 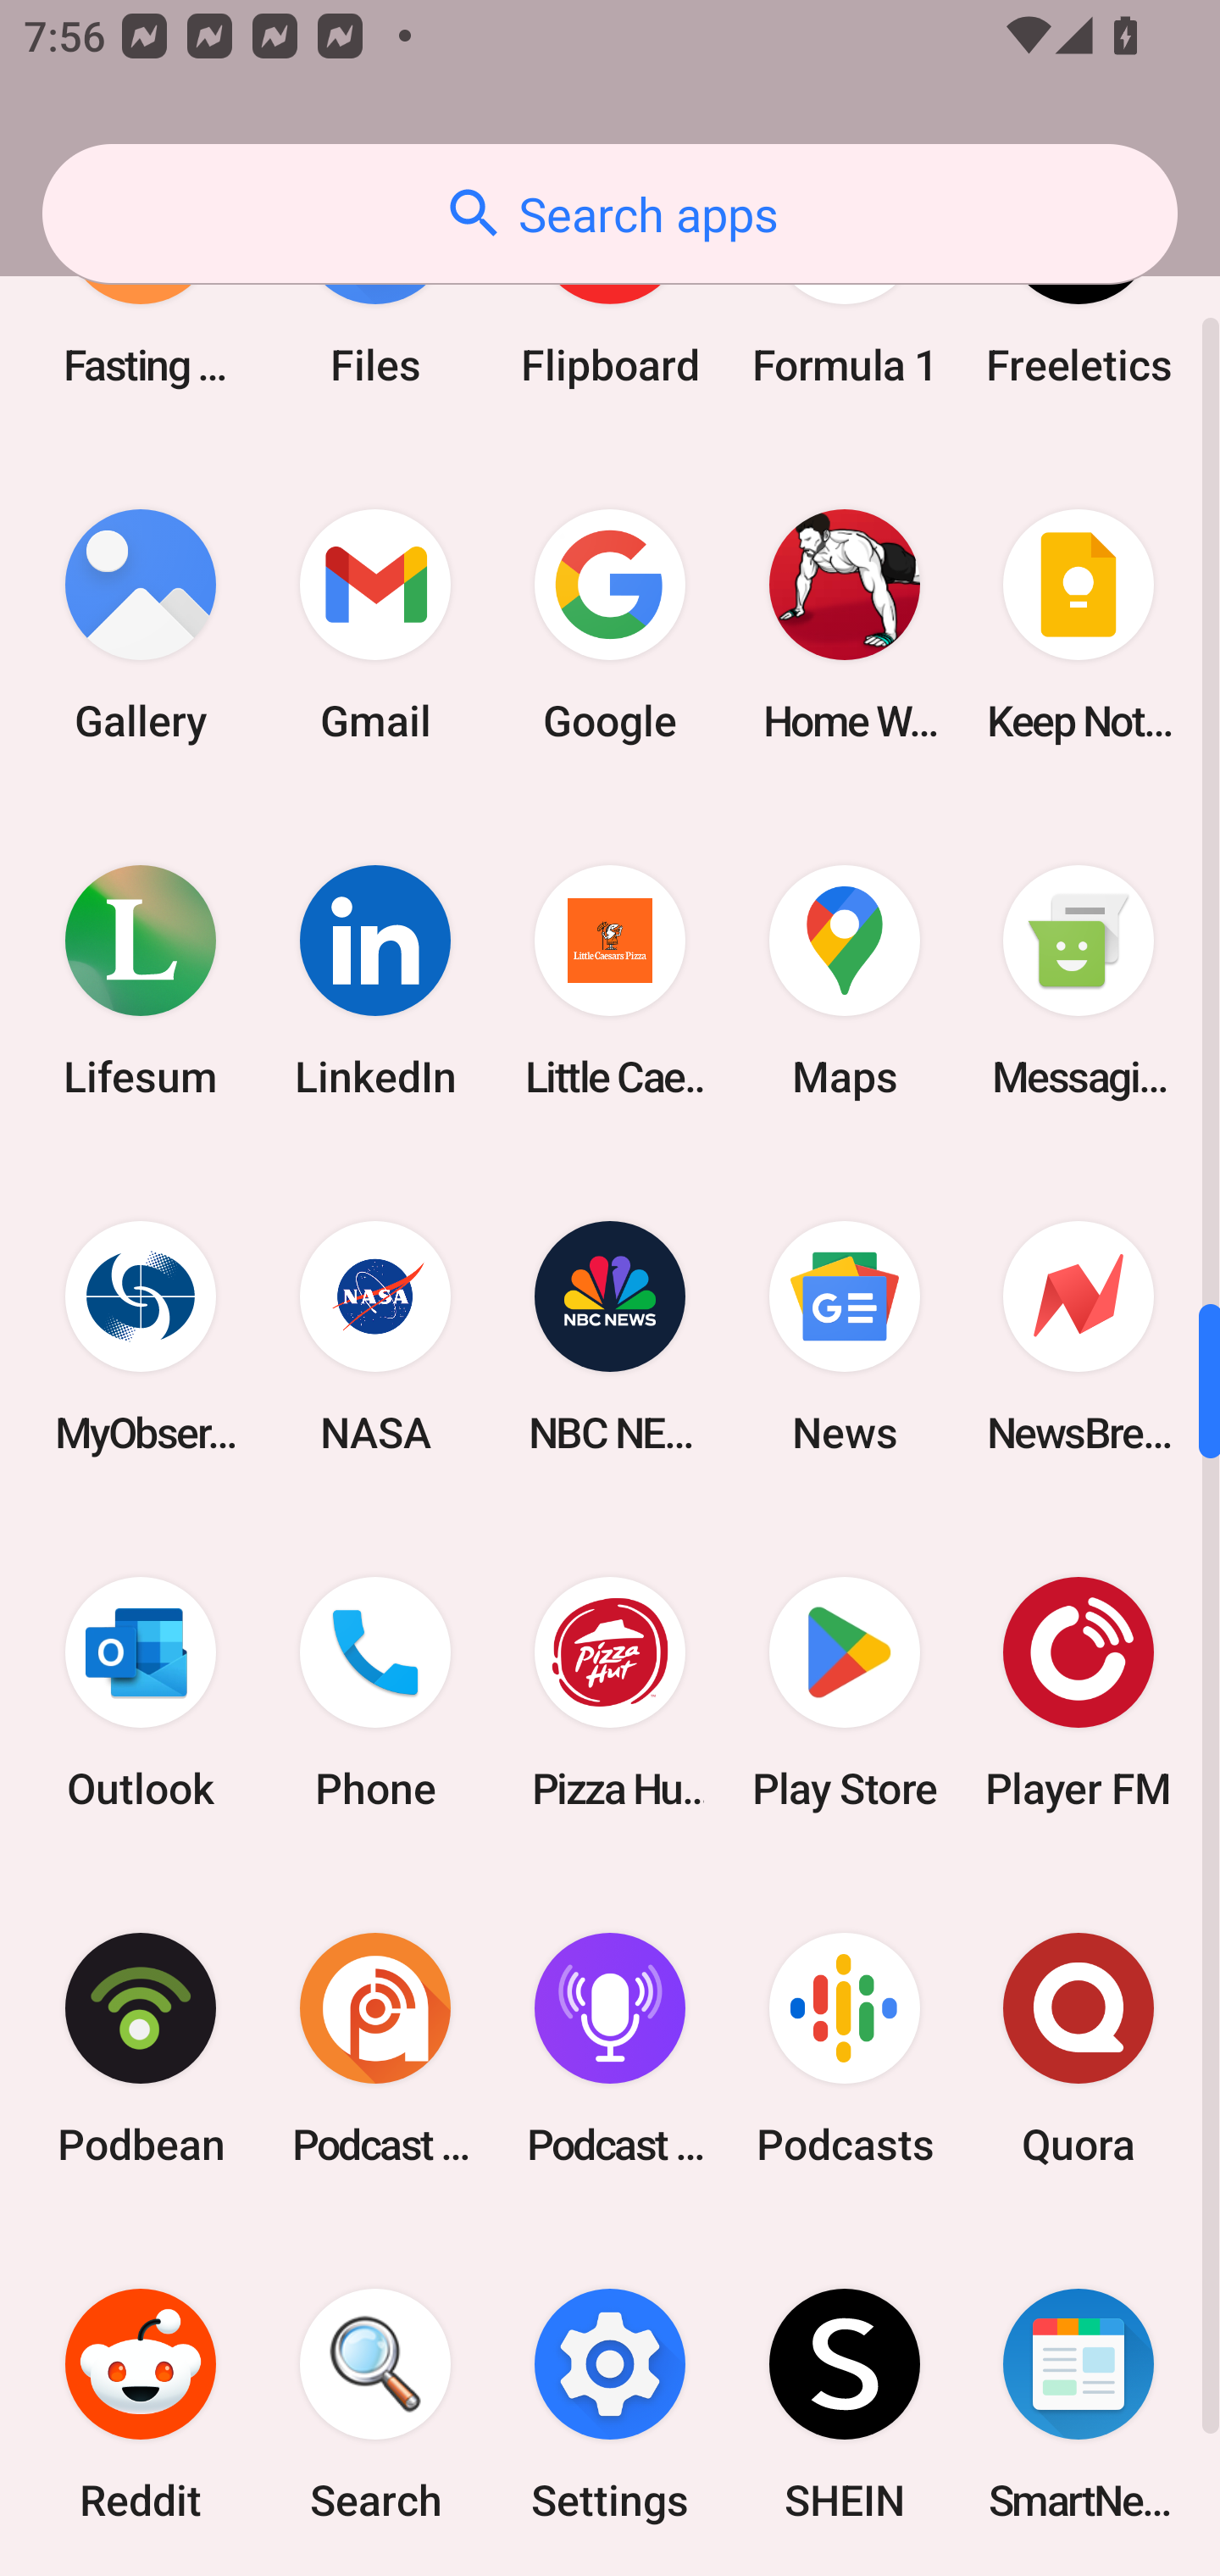 What do you see at coordinates (844, 625) in the screenshot?
I see `Home Workout` at bounding box center [844, 625].